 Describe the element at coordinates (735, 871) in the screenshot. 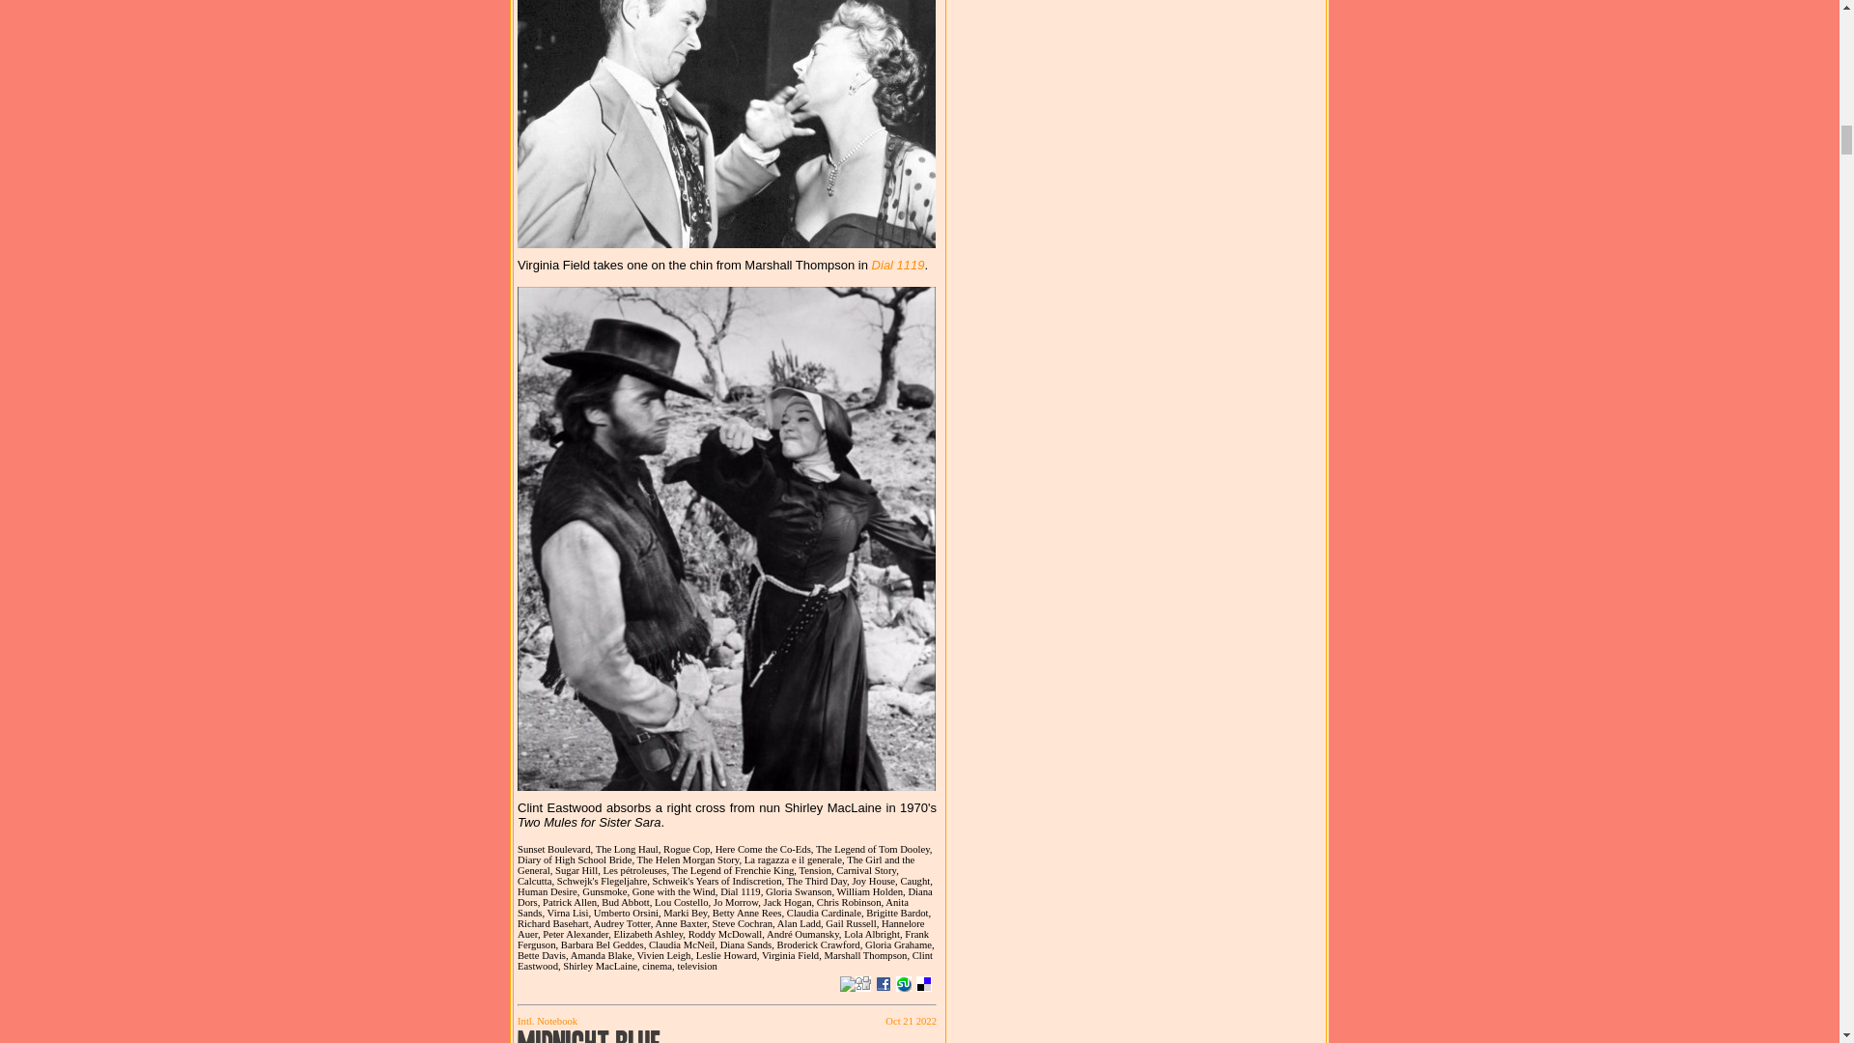

I see `The Legend of Frenchie King` at that location.